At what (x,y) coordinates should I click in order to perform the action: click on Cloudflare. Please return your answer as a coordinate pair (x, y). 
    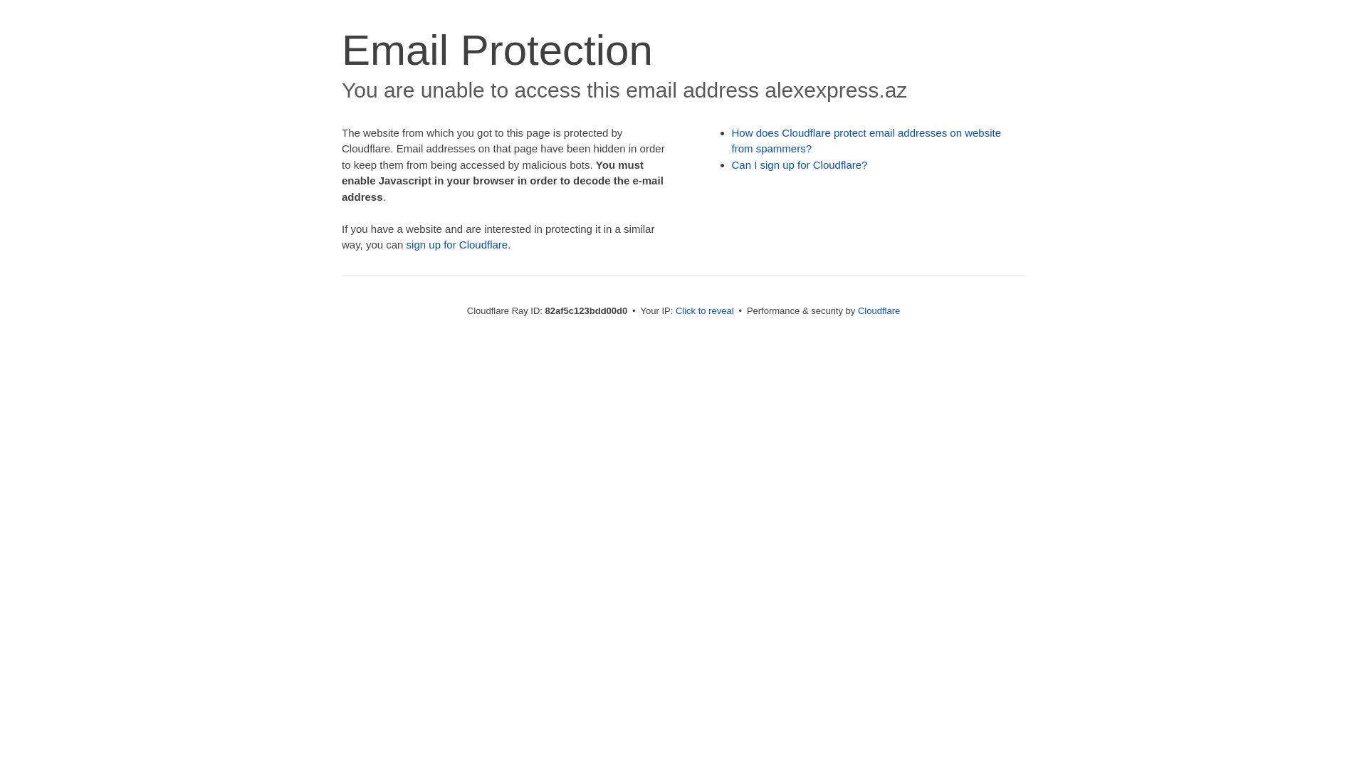
    Looking at the image, I should click on (879, 310).